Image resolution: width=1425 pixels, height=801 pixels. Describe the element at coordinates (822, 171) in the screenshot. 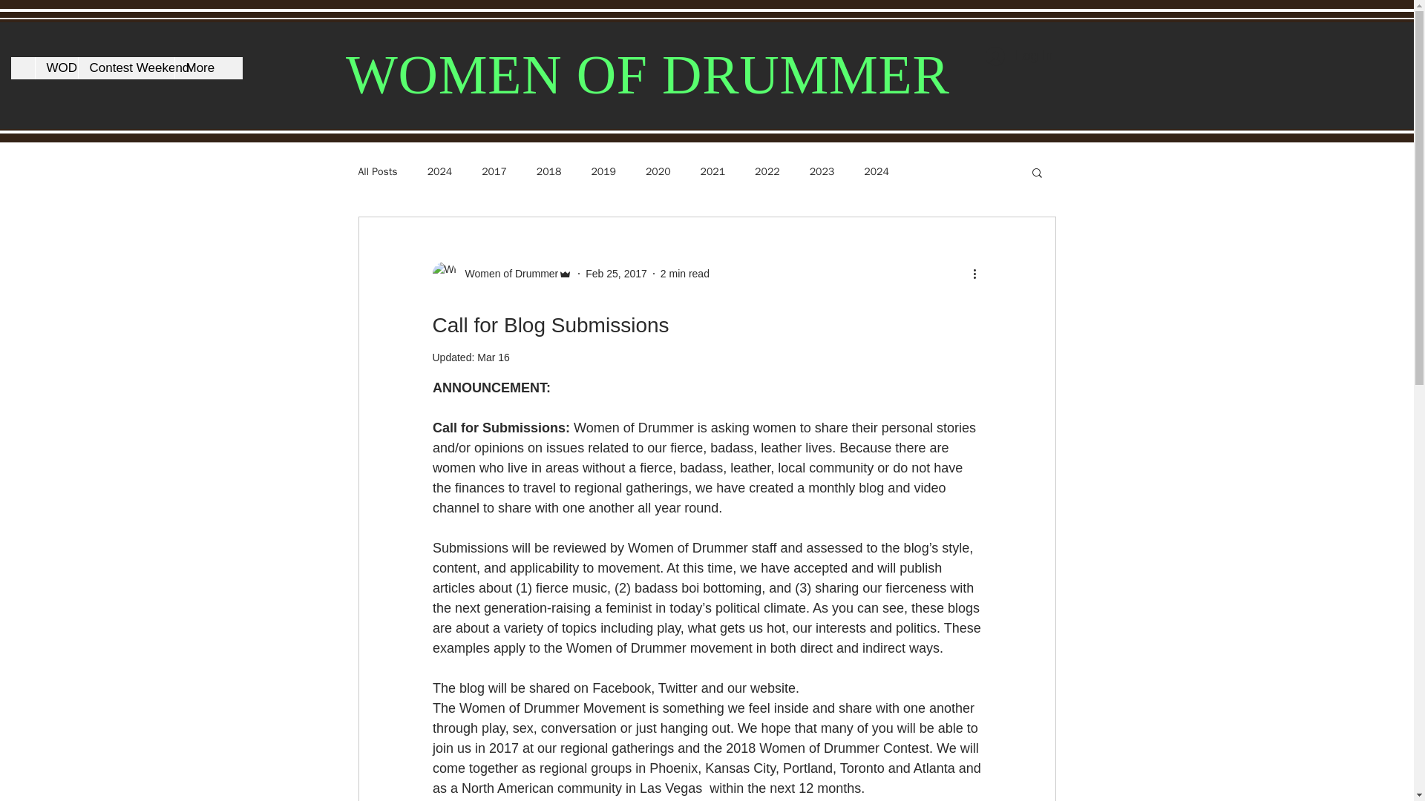

I see `2023` at that location.